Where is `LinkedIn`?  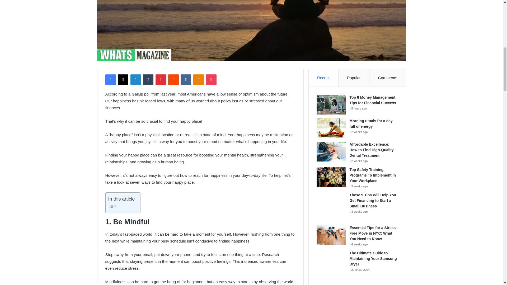
LinkedIn is located at coordinates (135, 79).